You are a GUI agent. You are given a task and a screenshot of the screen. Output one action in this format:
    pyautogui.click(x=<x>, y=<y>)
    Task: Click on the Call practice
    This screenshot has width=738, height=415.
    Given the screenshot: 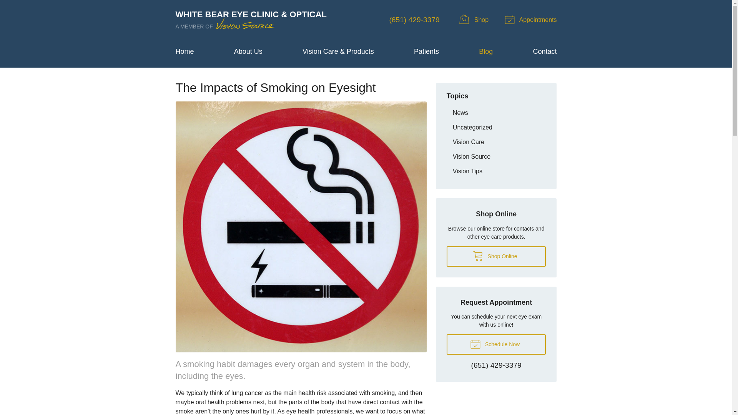 What is the action you would take?
    pyautogui.click(x=414, y=20)
    